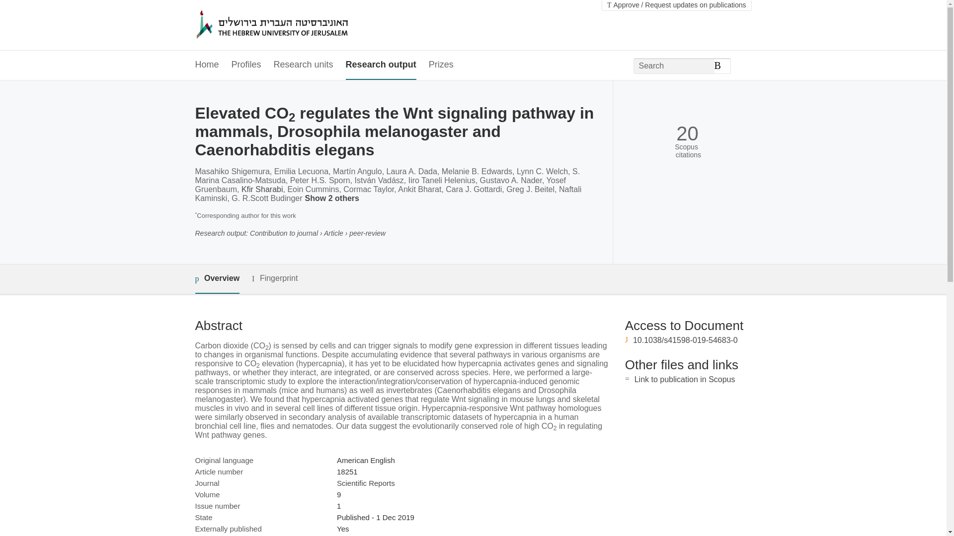 This screenshot has width=954, height=536. What do you see at coordinates (334, 199) in the screenshot?
I see `Show 2 others` at bounding box center [334, 199].